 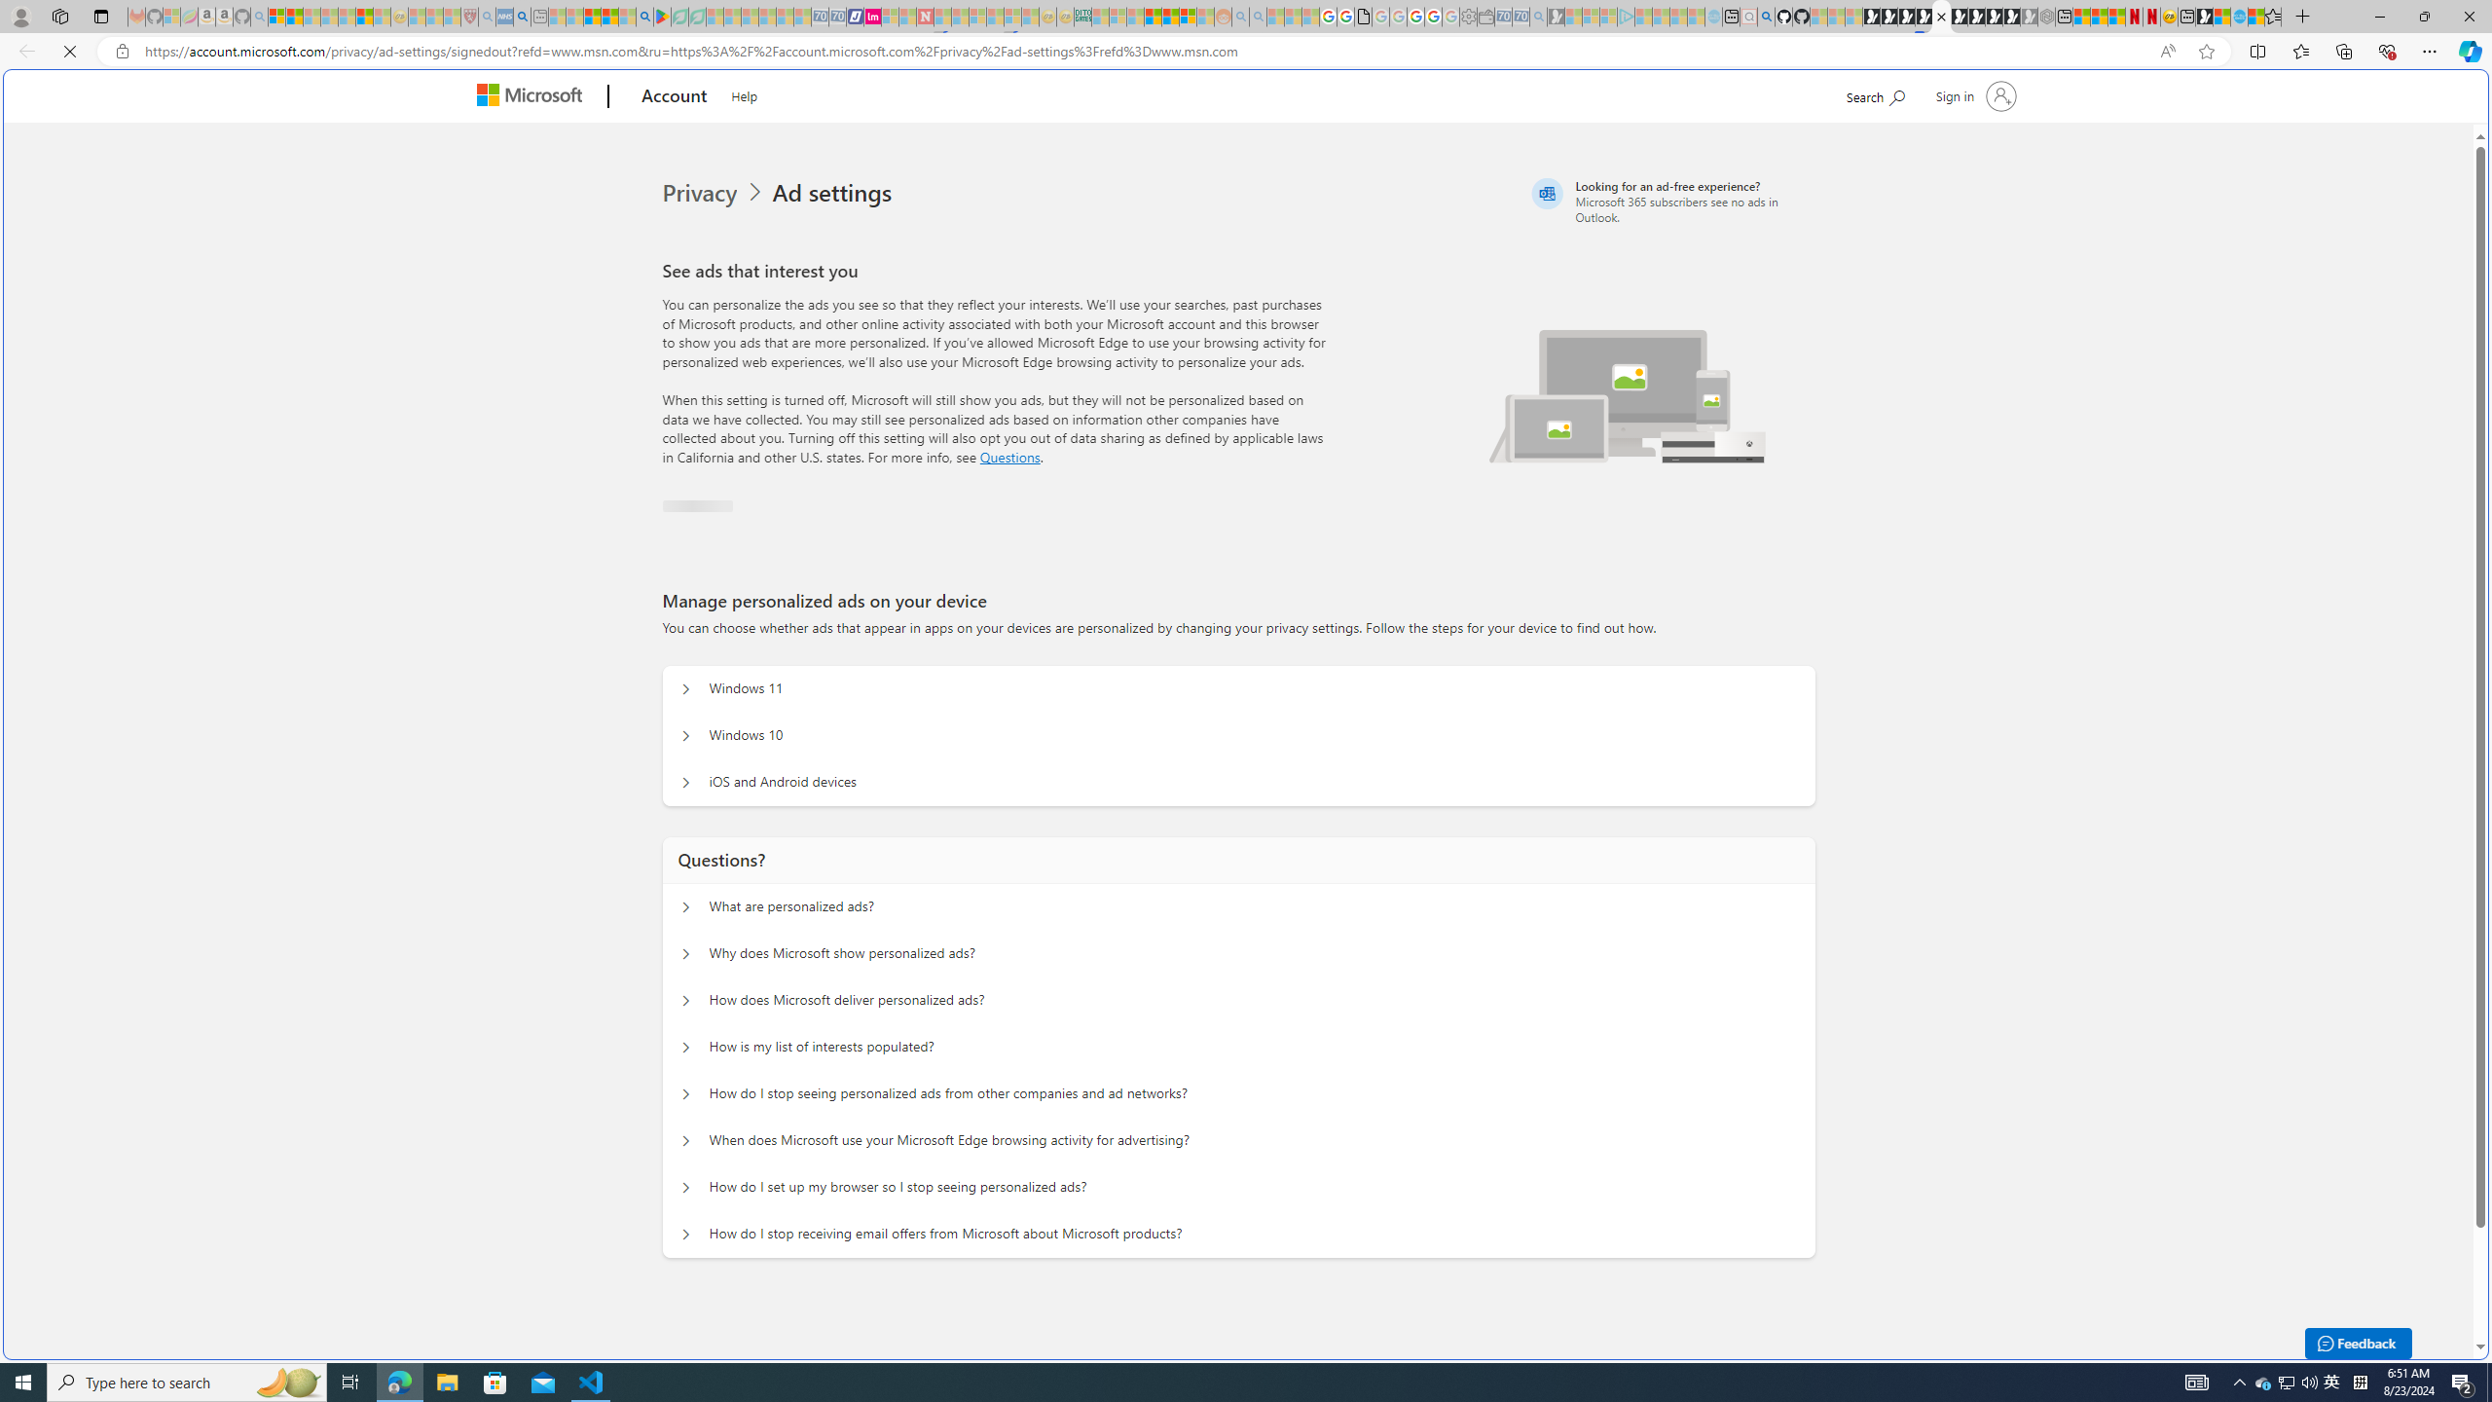 What do you see at coordinates (686, 730) in the screenshot?
I see `Manage personalized ads on your device Windows 10` at bounding box center [686, 730].